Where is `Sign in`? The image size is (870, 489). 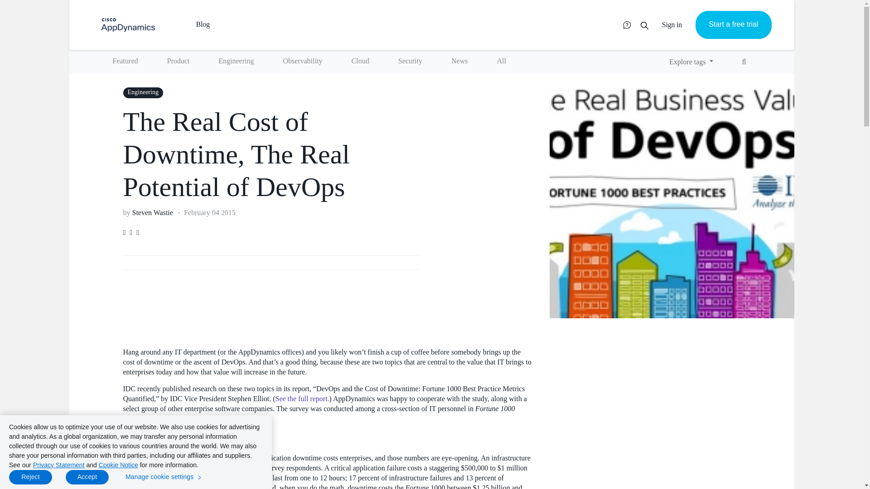
Sign in is located at coordinates (672, 24).